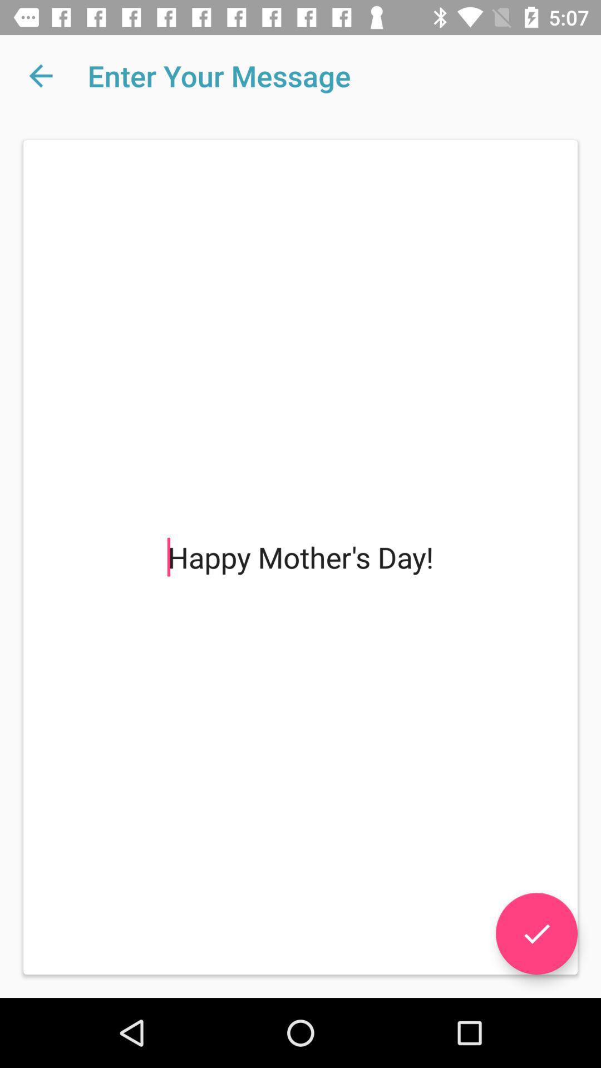  What do you see at coordinates (41, 76) in the screenshot?
I see `tap the icon next to the enter your message icon` at bounding box center [41, 76].